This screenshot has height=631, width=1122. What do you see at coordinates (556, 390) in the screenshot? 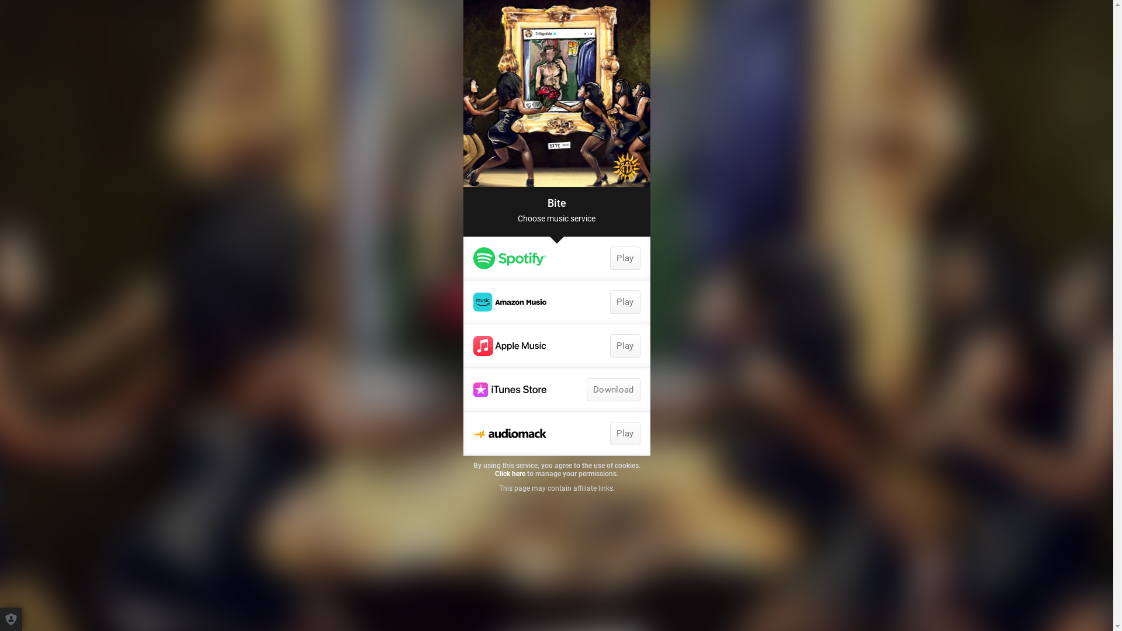
I see `Download` at bounding box center [556, 390].